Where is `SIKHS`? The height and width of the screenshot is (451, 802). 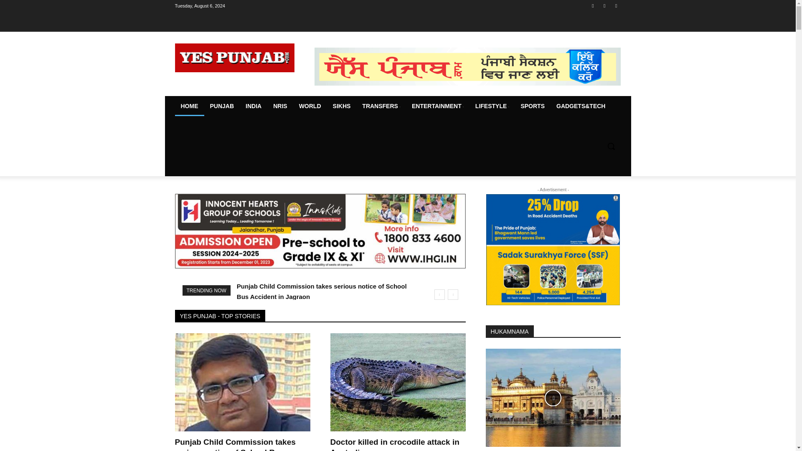 SIKHS is located at coordinates (342, 106).